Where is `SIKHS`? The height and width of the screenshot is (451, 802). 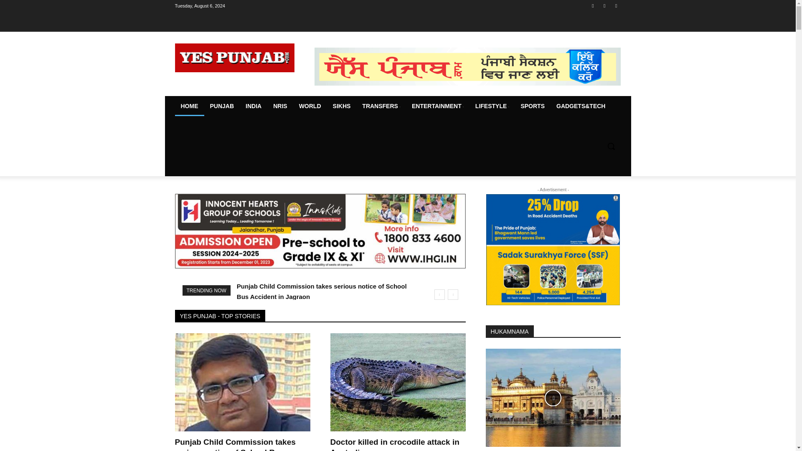 SIKHS is located at coordinates (342, 106).